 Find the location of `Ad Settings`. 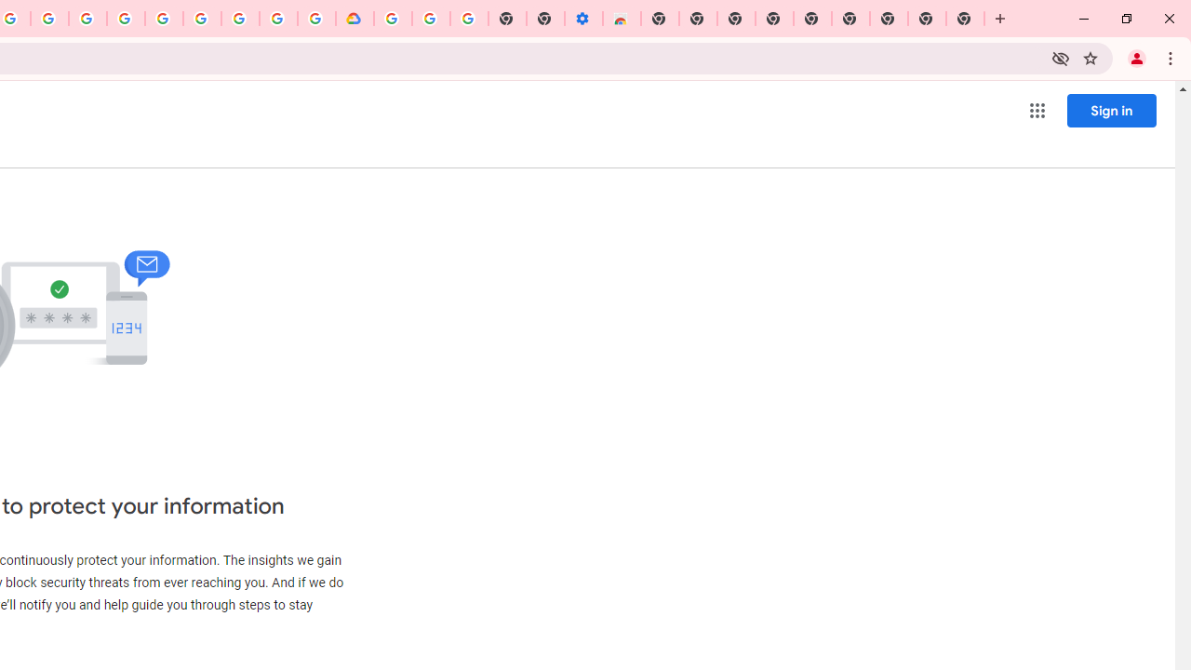

Ad Settings is located at coordinates (127, 19).